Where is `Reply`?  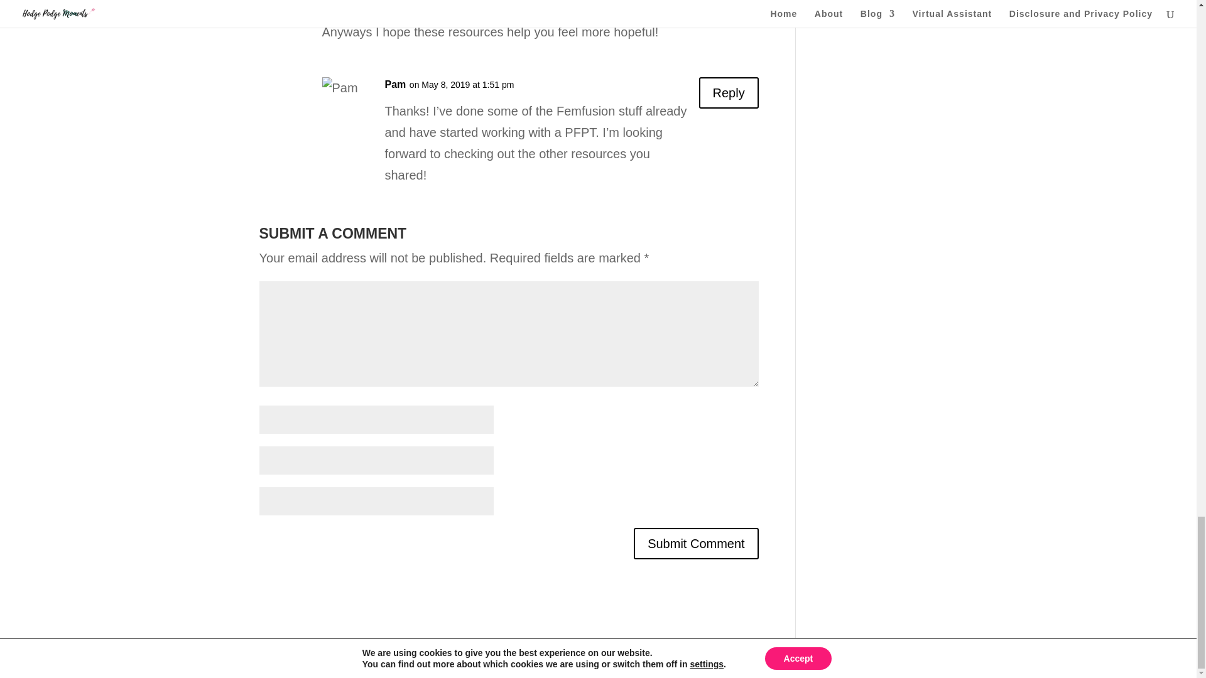
Reply is located at coordinates (729, 93).